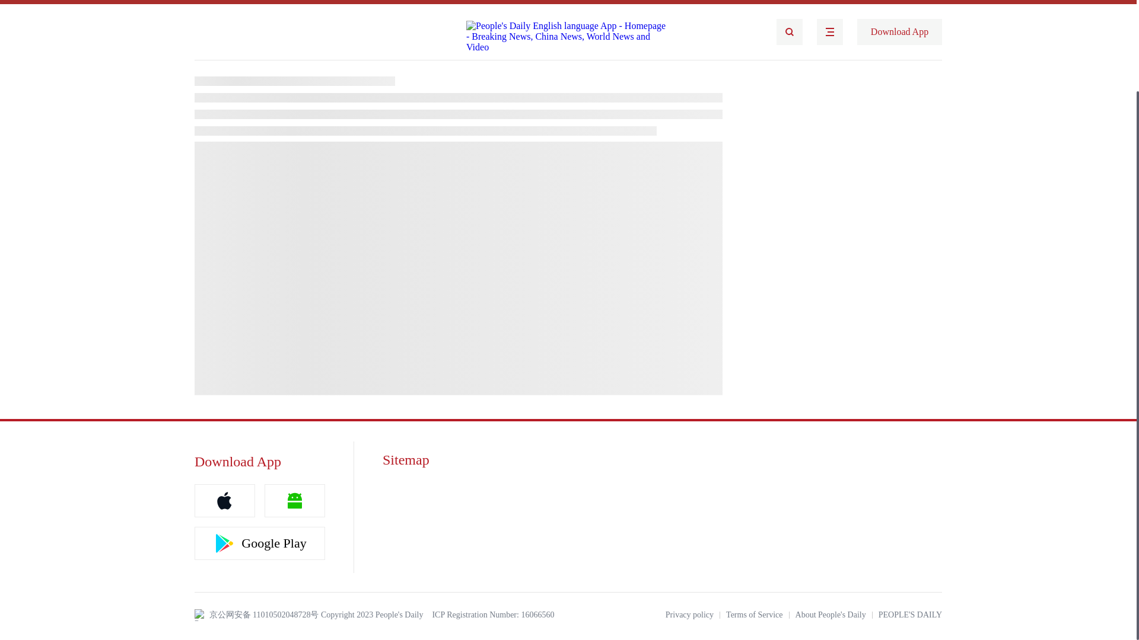  I want to click on PEOPLE'S DAILY, so click(910, 615).